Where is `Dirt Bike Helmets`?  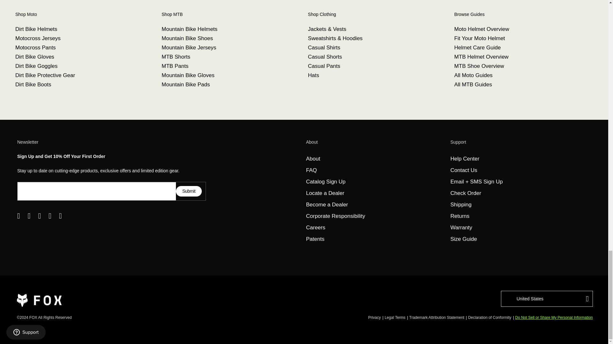 Dirt Bike Helmets is located at coordinates (36, 29).